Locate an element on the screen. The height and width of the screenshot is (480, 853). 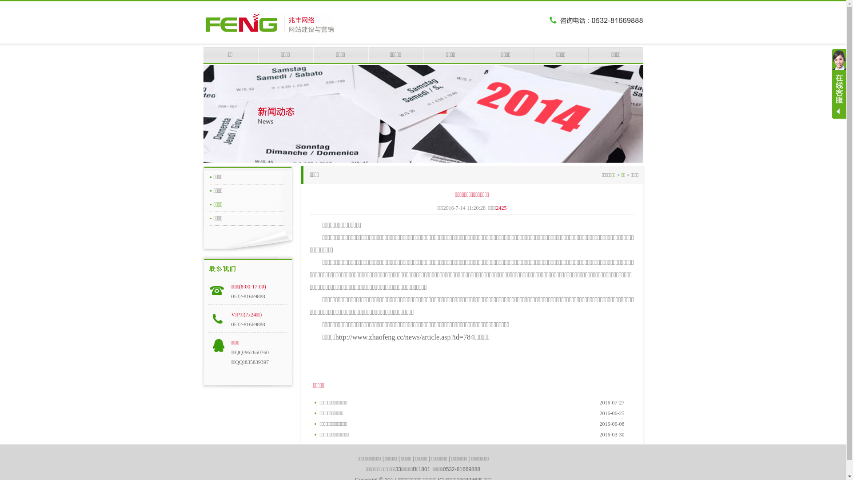
962650760 is located at coordinates (257, 352).